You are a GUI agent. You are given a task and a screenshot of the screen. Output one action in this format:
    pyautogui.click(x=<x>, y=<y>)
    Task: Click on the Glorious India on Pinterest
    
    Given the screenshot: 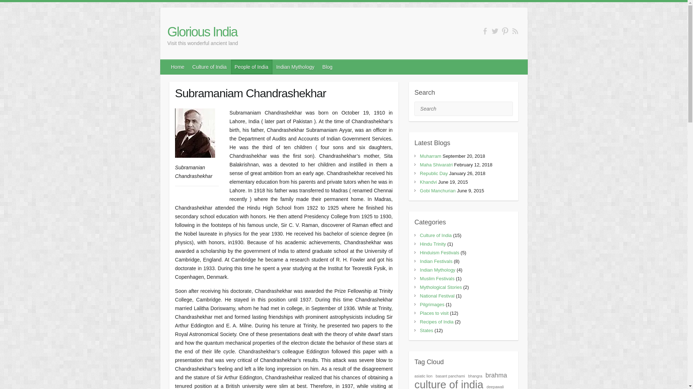 What is the action you would take?
    pyautogui.click(x=505, y=31)
    